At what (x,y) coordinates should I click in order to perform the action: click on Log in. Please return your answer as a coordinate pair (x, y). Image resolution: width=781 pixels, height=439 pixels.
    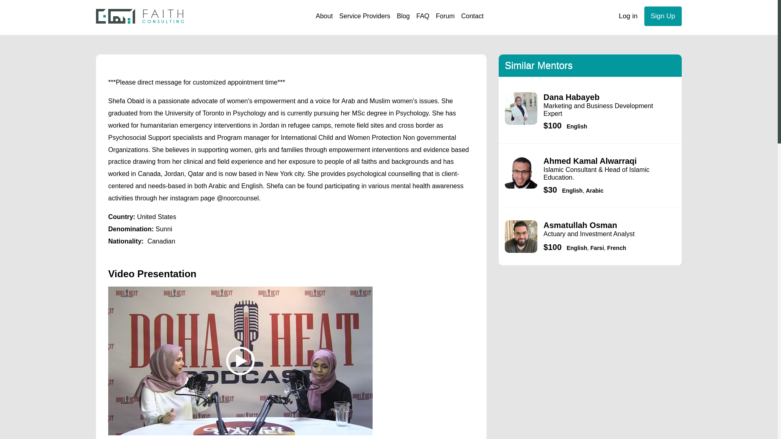
    Looking at the image, I should click on (628, 16).